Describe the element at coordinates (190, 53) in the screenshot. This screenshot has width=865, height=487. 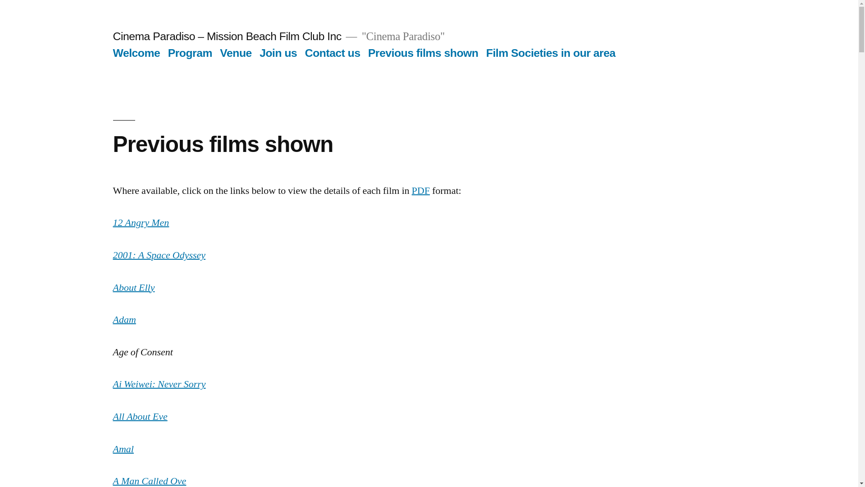
I see `Program` at that location.